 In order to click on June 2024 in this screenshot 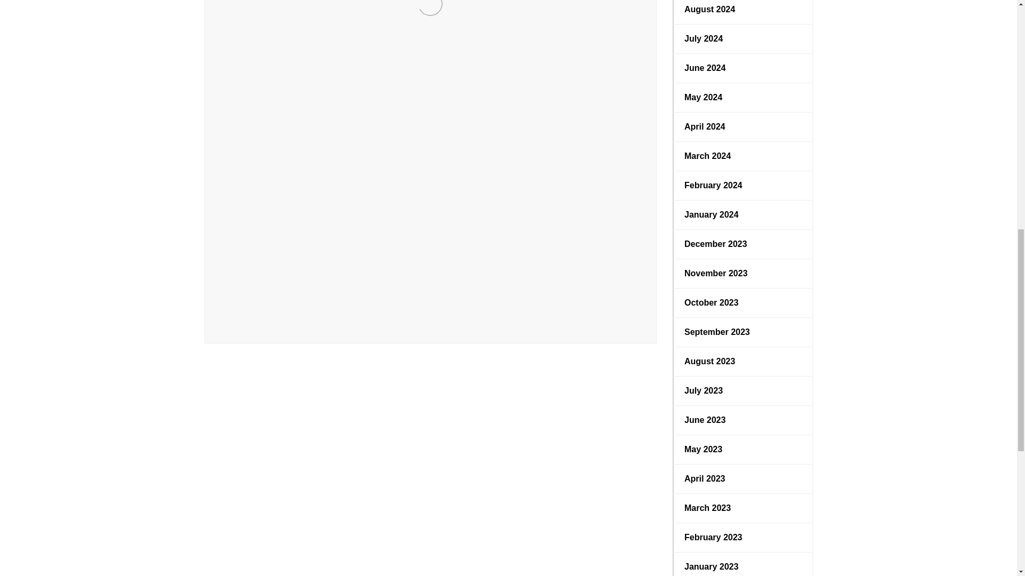, I will do `click(743, 68)`.